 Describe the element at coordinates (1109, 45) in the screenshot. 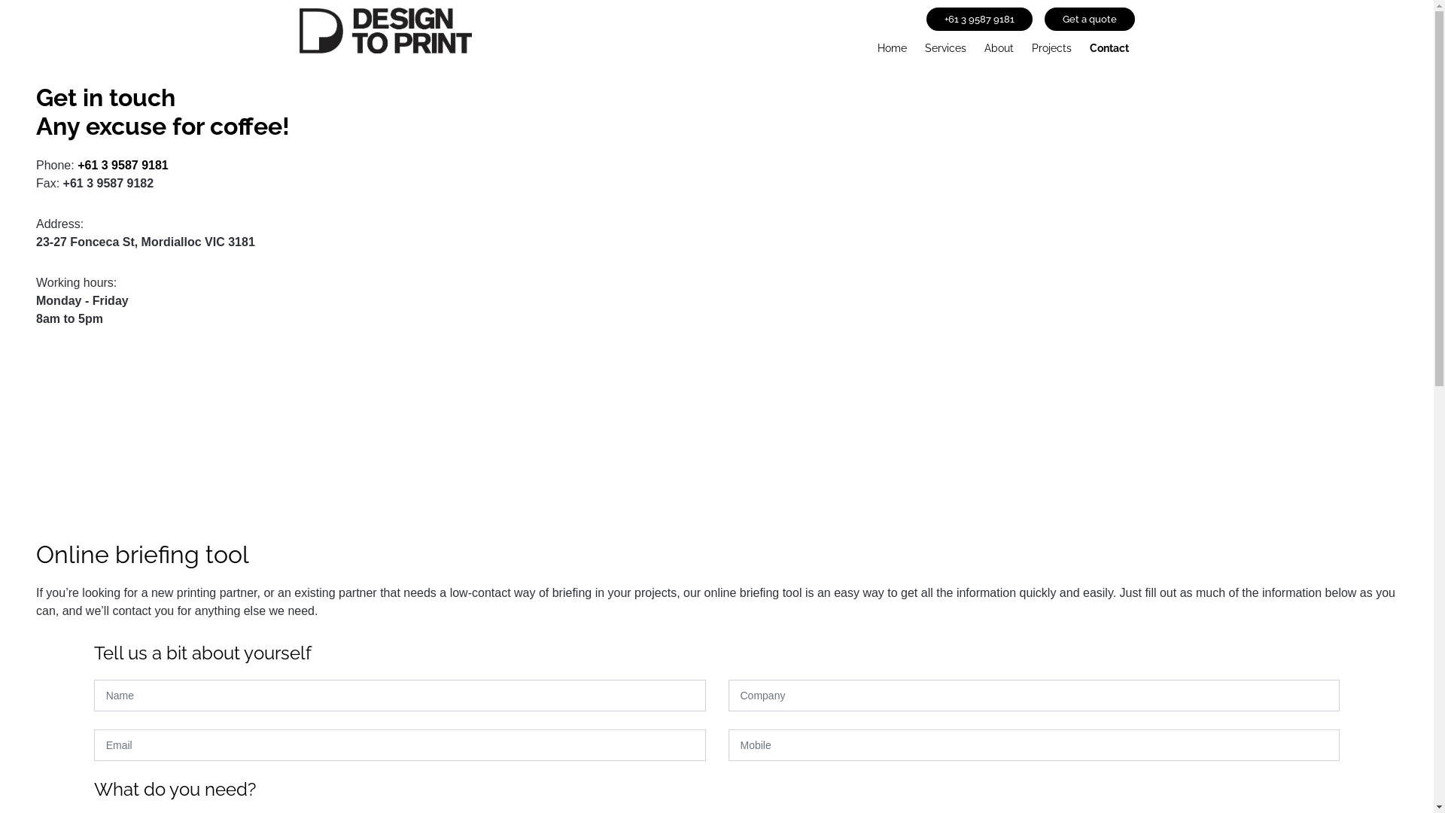

I see `Contact` at that location.